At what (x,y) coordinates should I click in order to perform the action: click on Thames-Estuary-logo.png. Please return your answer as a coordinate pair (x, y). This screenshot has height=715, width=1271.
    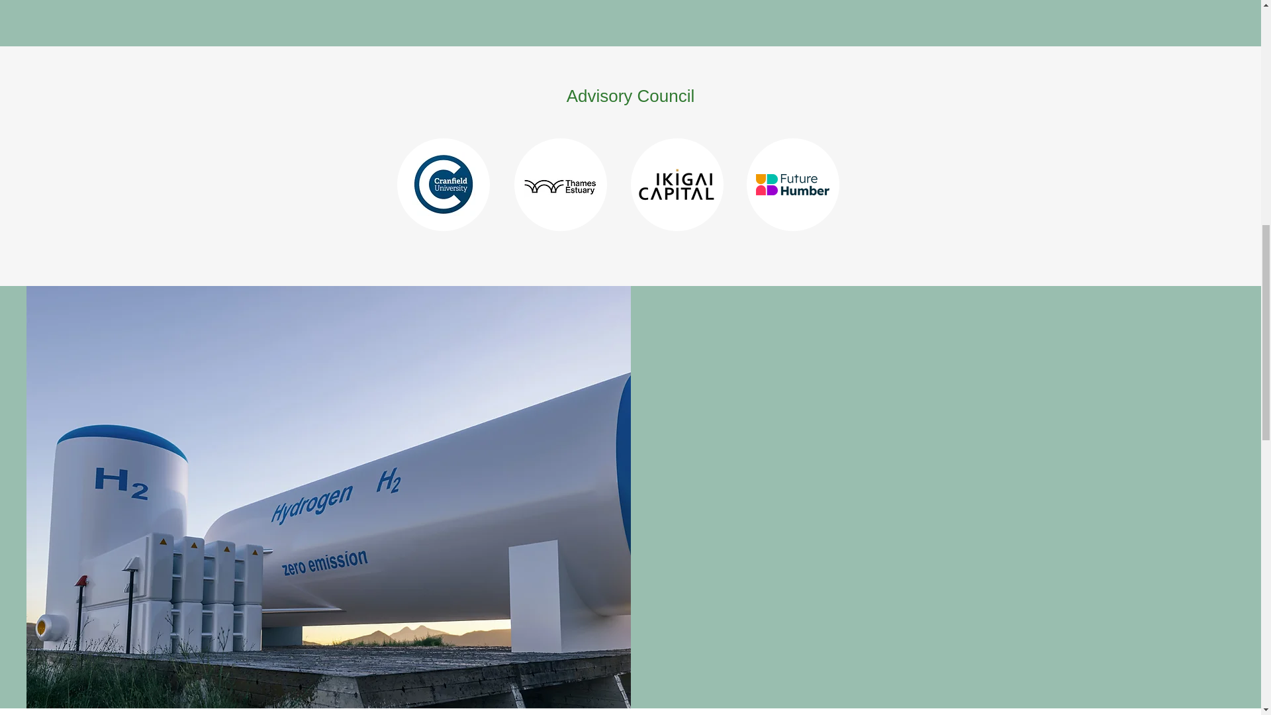
    Looking at the image, I should click on (559, 184).